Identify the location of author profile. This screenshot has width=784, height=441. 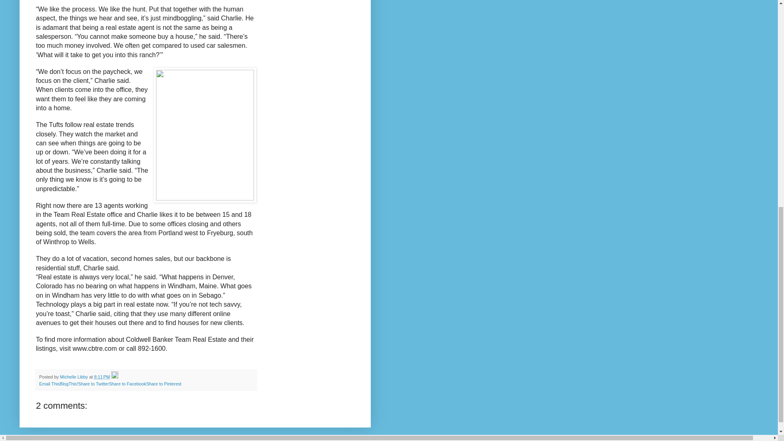
(74, 376).